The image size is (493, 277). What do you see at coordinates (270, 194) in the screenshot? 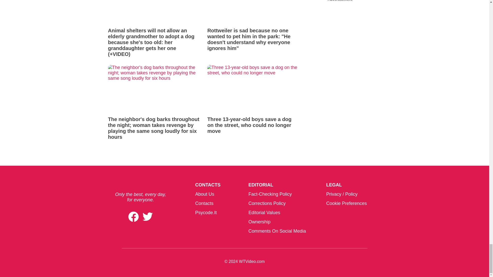
I see `Fact-Checking Policy` at bounding box center [270, 194].